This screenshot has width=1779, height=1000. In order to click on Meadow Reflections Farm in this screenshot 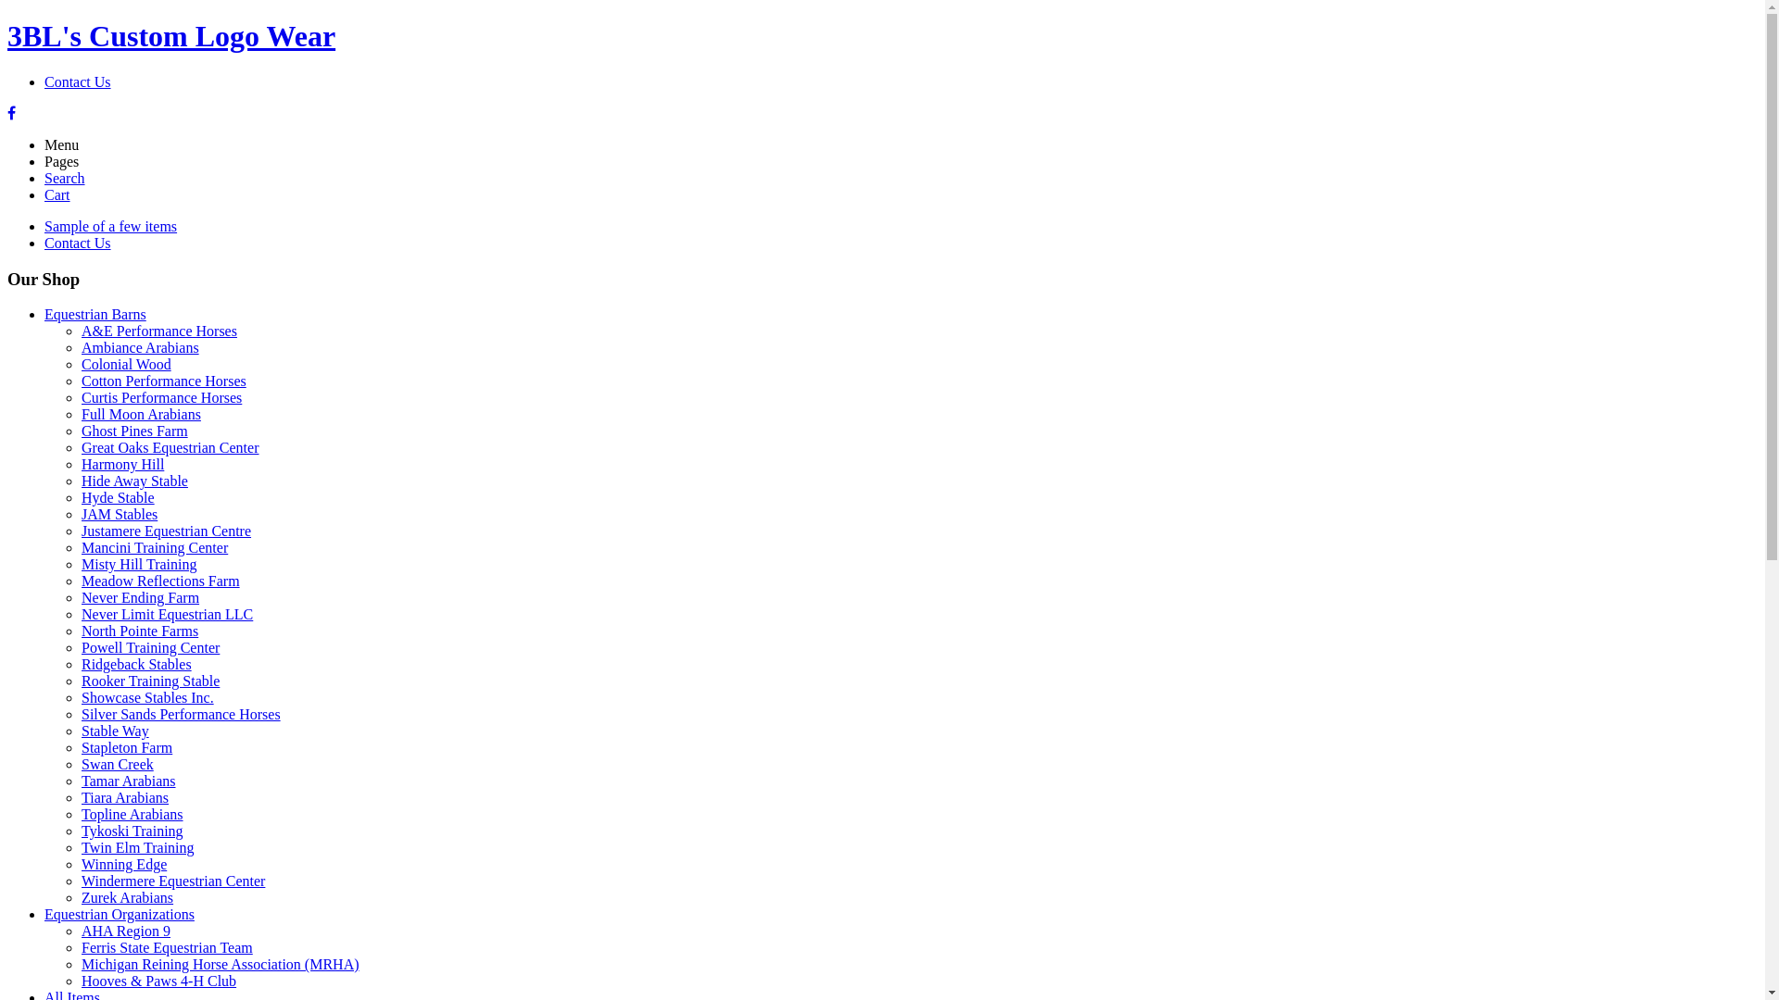, I will do `click(161, 581)`.